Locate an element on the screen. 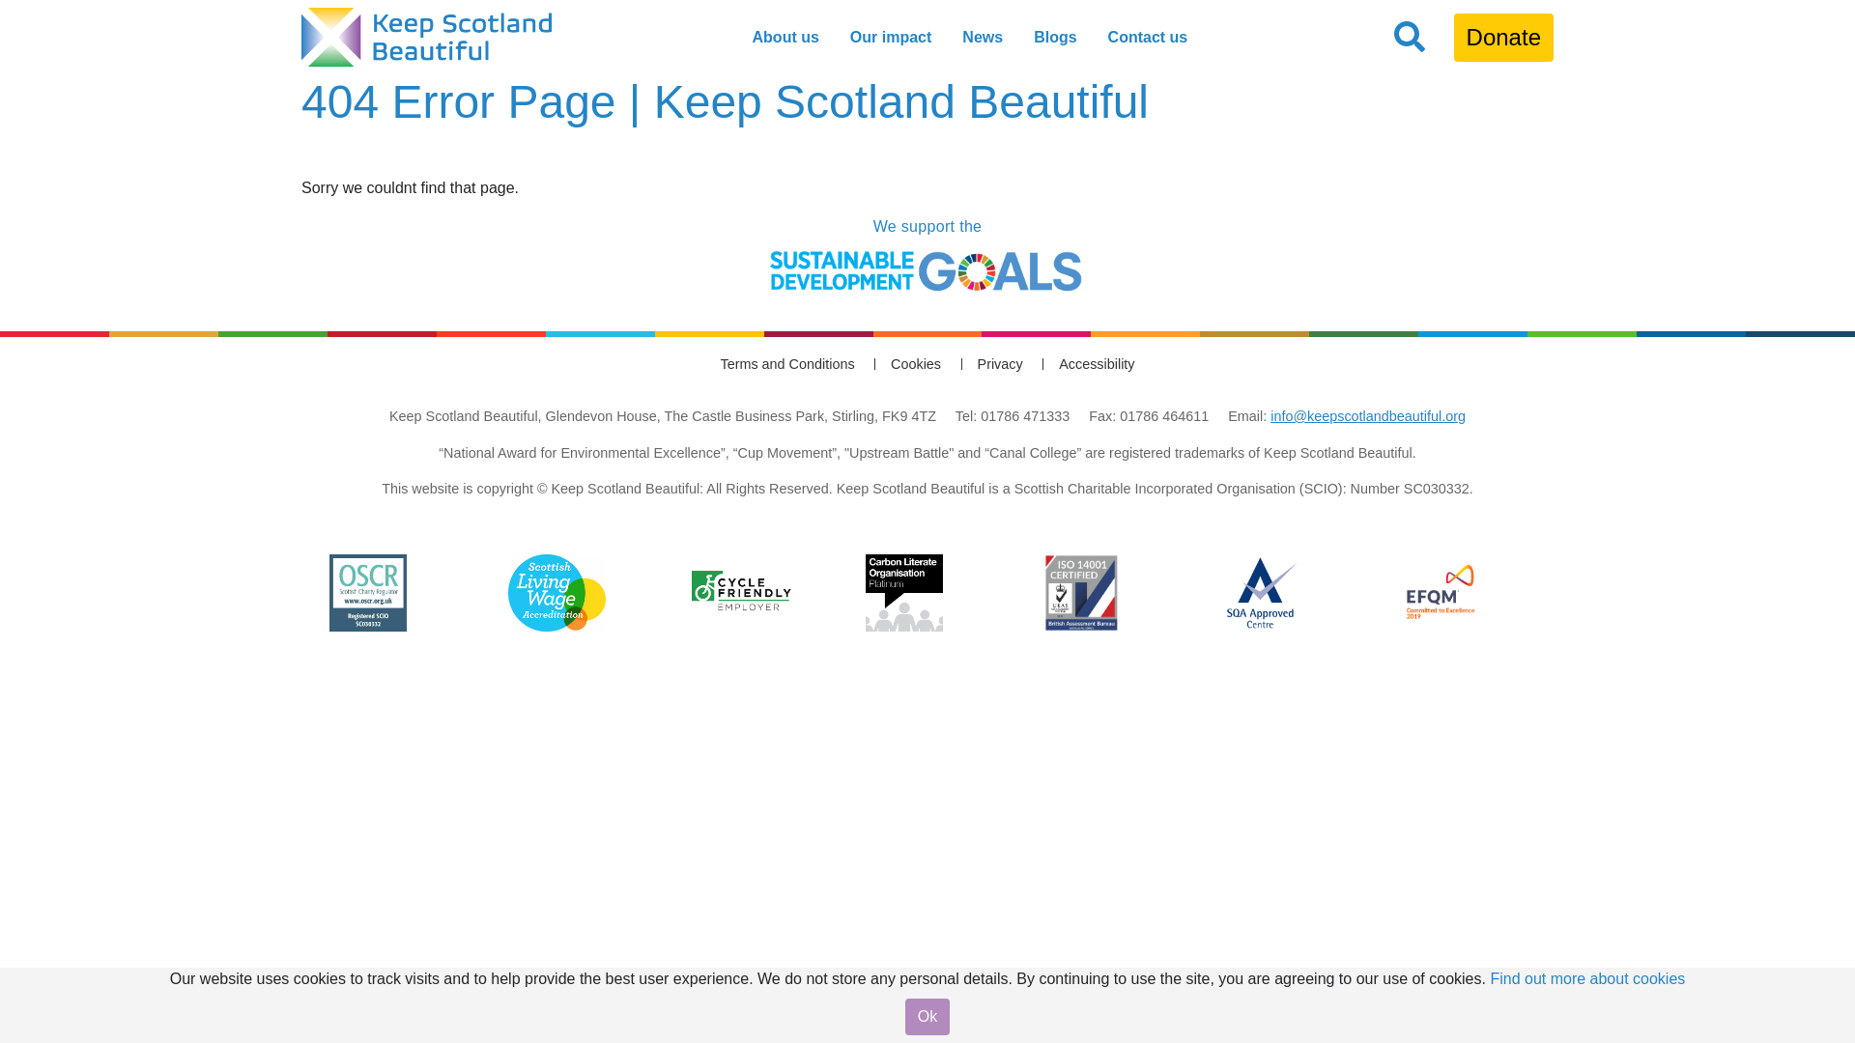 Image resolution: width=1855 pixels, height=1043 pixels. About us is located at coordinates (786, 37).